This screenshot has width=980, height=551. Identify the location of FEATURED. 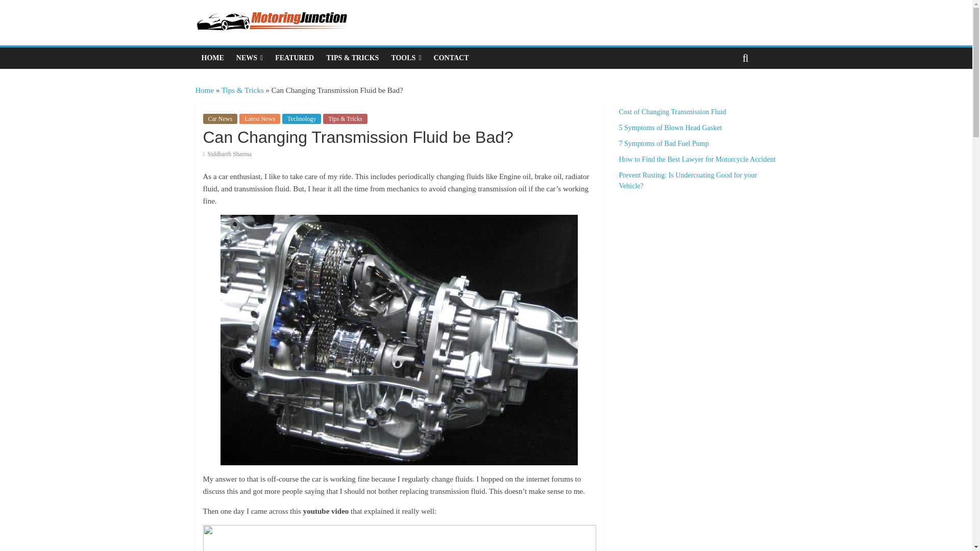
(294, 58).